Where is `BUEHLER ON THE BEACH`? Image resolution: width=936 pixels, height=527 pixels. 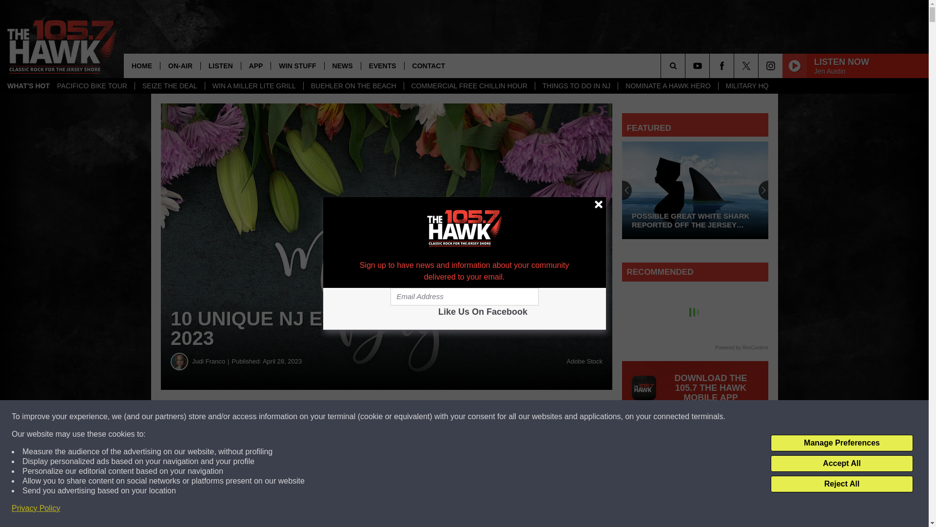
BUEHLER ON THE BEACH is located at coordinates (353, 86).